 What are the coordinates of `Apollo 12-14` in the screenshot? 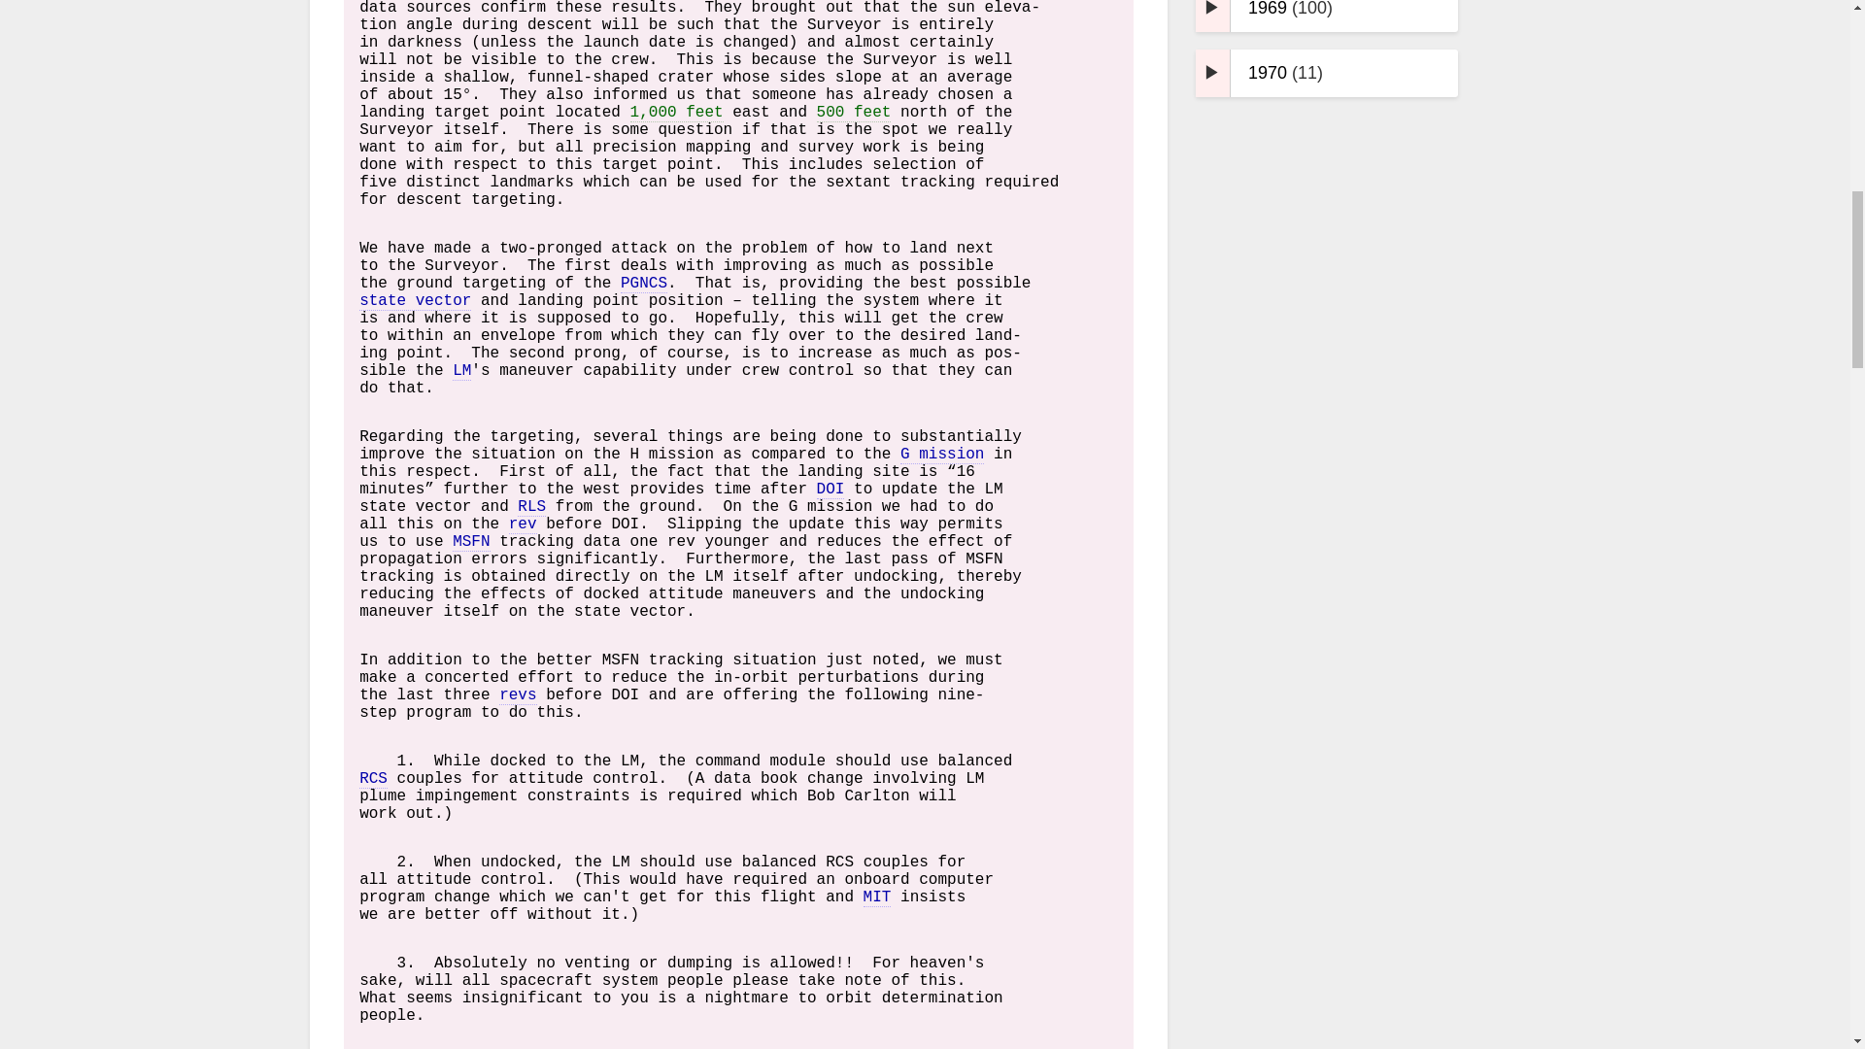 It's located at (672, 455).